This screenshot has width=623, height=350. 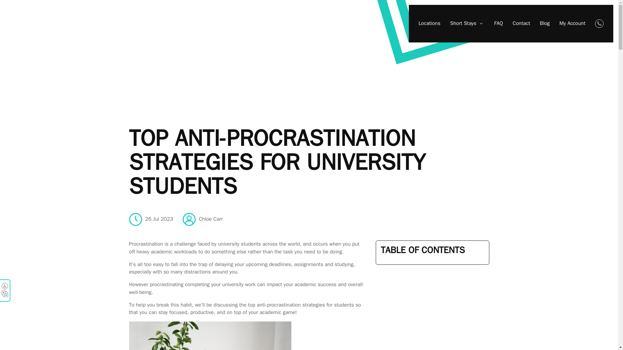 What do you see at coordinates (498, 23) in the screenshot?
I see `FAQ` at bounding box center [498, 23].